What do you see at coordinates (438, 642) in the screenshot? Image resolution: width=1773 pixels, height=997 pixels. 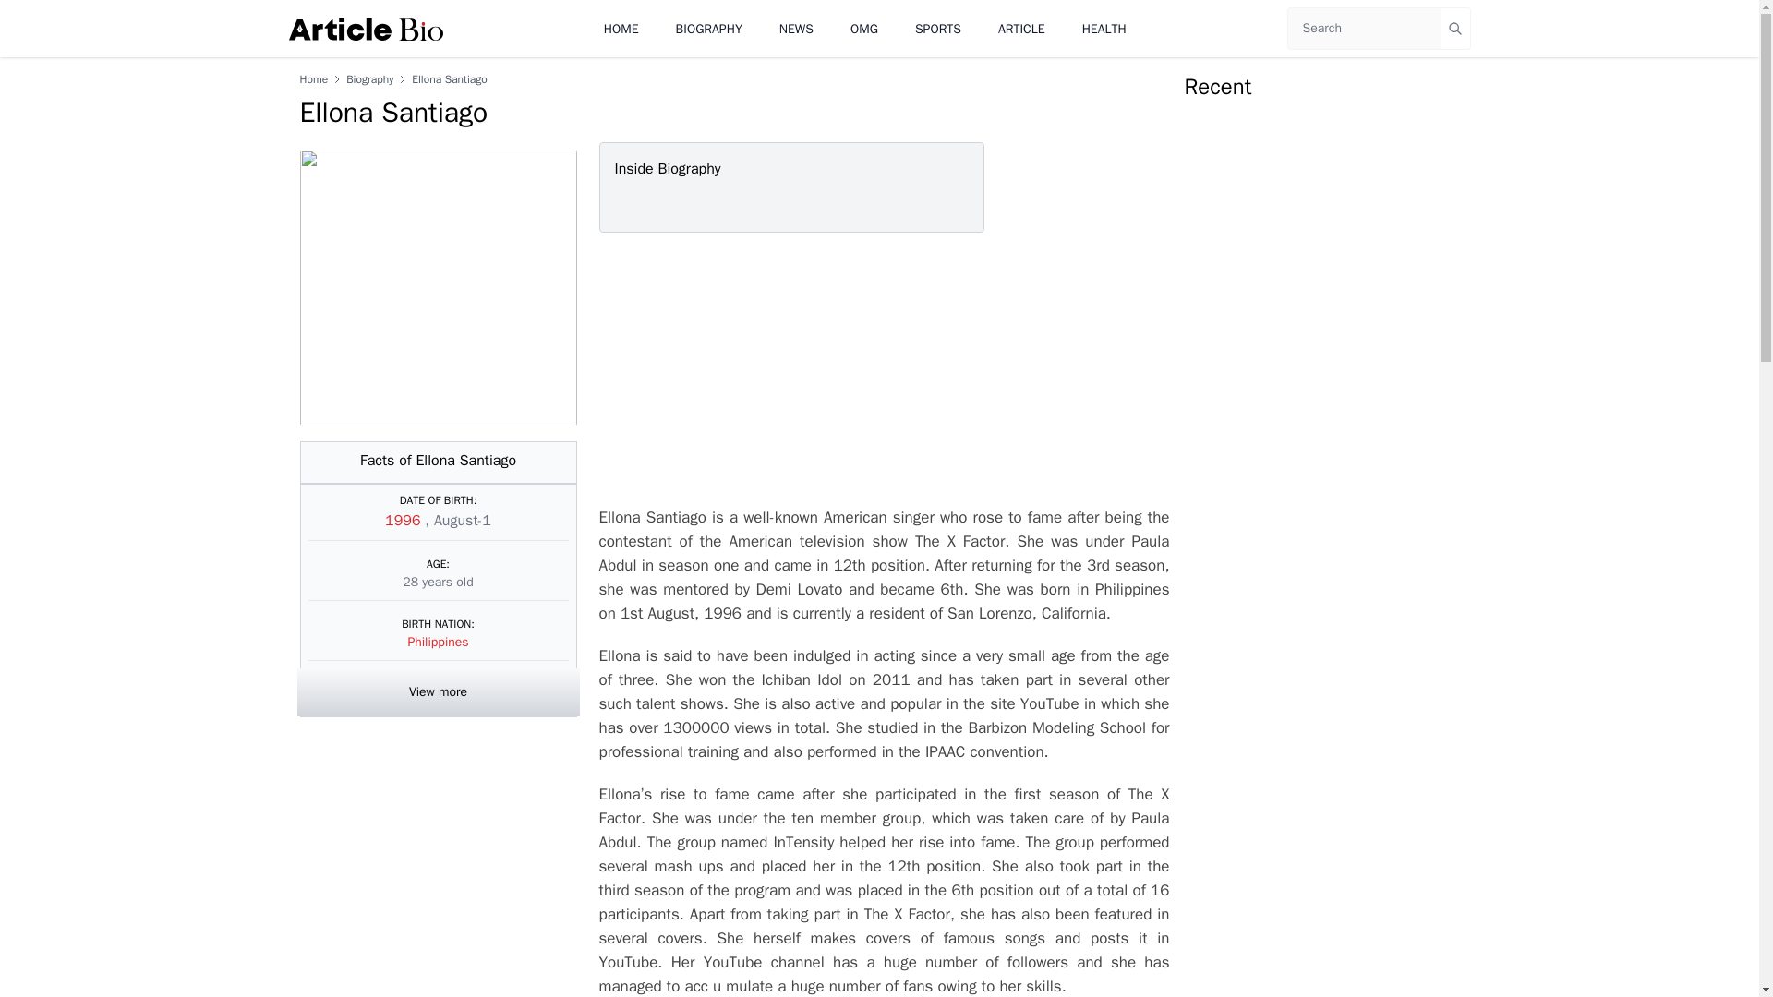 I see `Philippines` at bounding box center [438, 642].